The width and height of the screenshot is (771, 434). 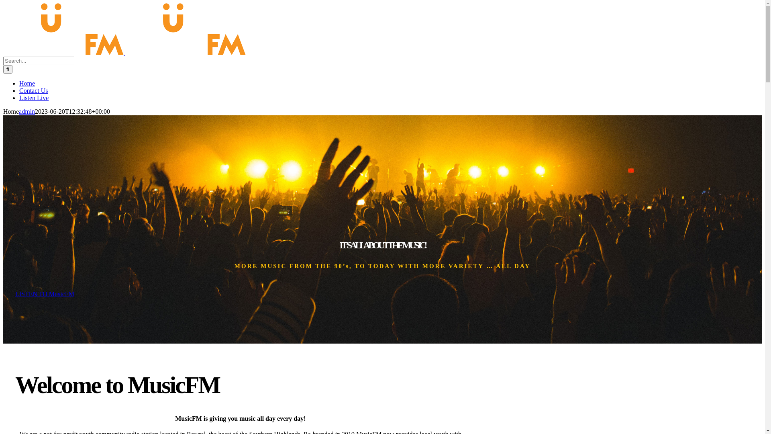 I want to click on Listen Live, so click(x=34, y=98).